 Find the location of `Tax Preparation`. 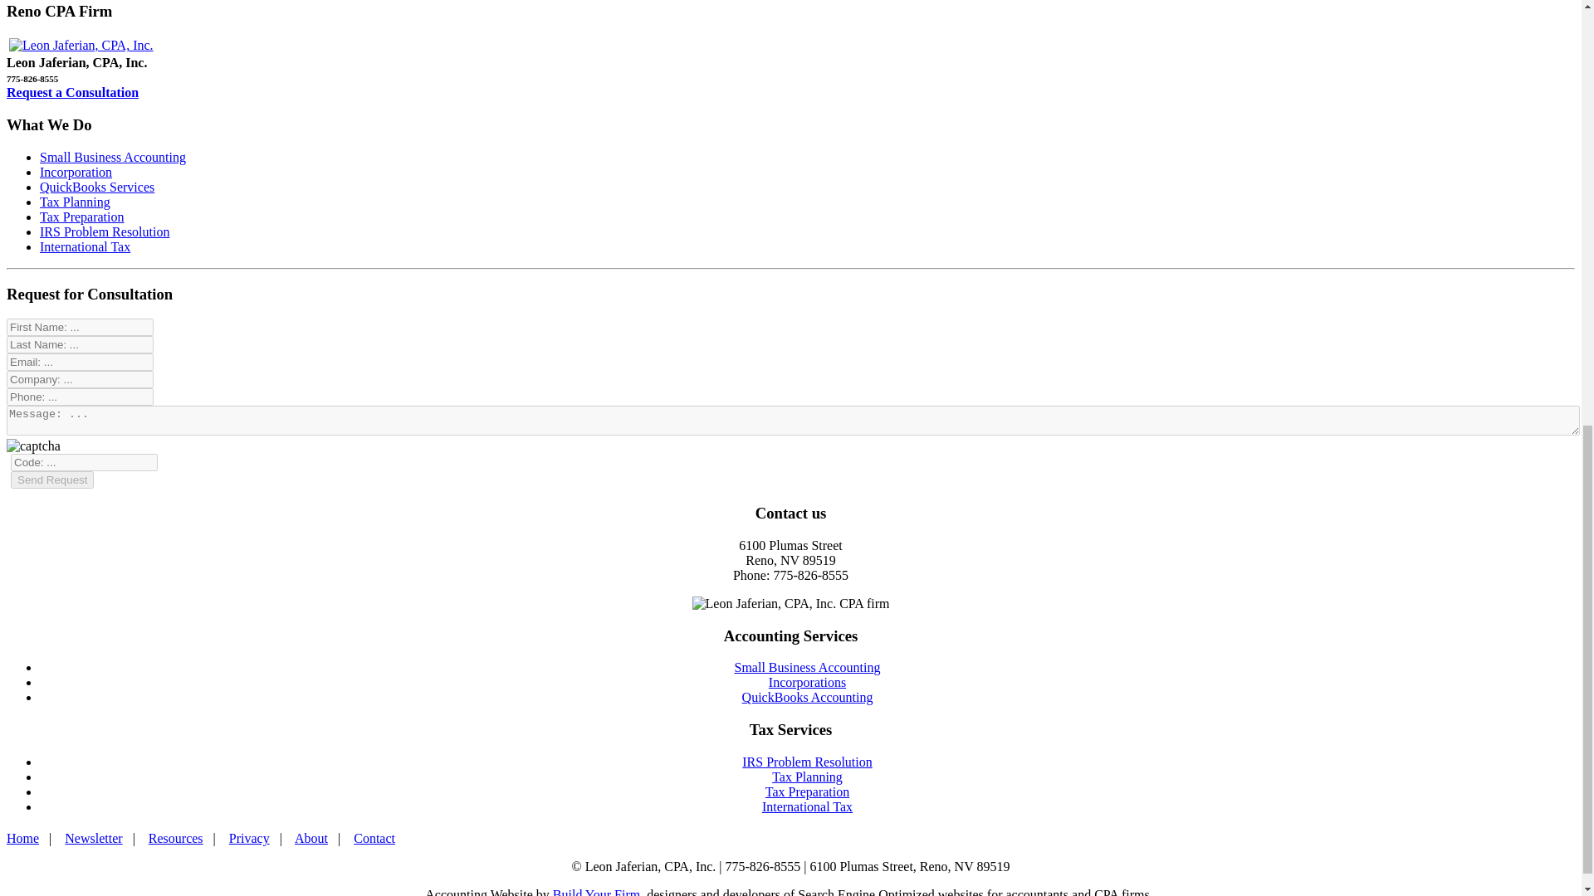

Tax Preparation is located at coordinates (807, 791).